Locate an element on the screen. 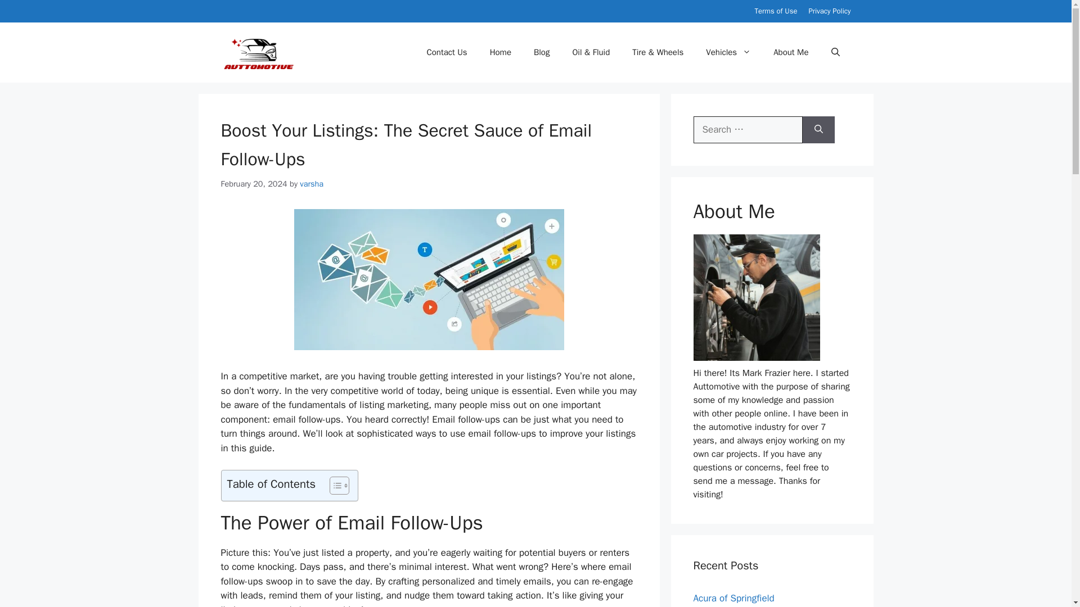  Contact Us is located at coordinates (447, 52).